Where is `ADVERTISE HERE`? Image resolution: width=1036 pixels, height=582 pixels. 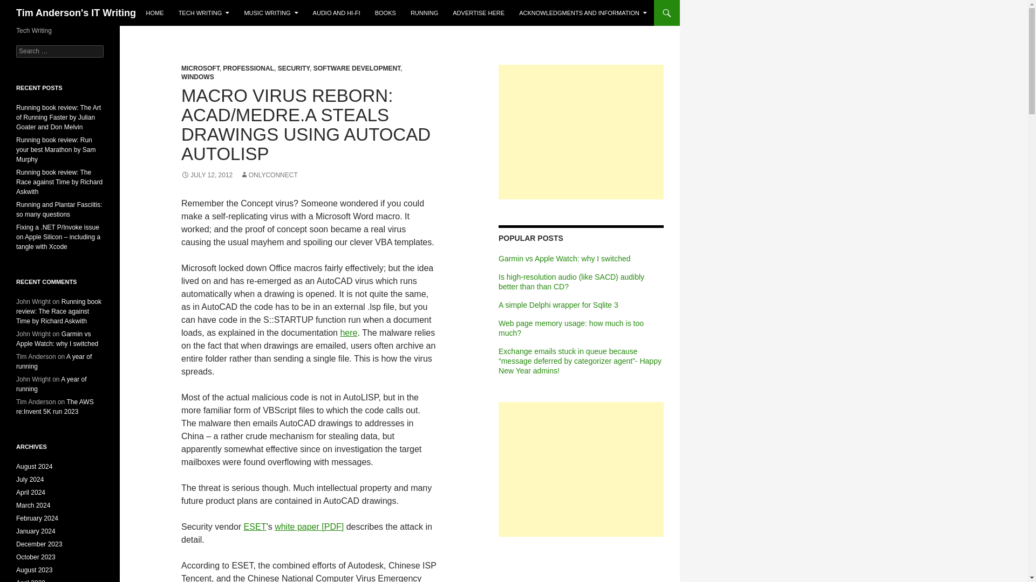
ADVERTISE HERE is located at coordinates (478, 13).